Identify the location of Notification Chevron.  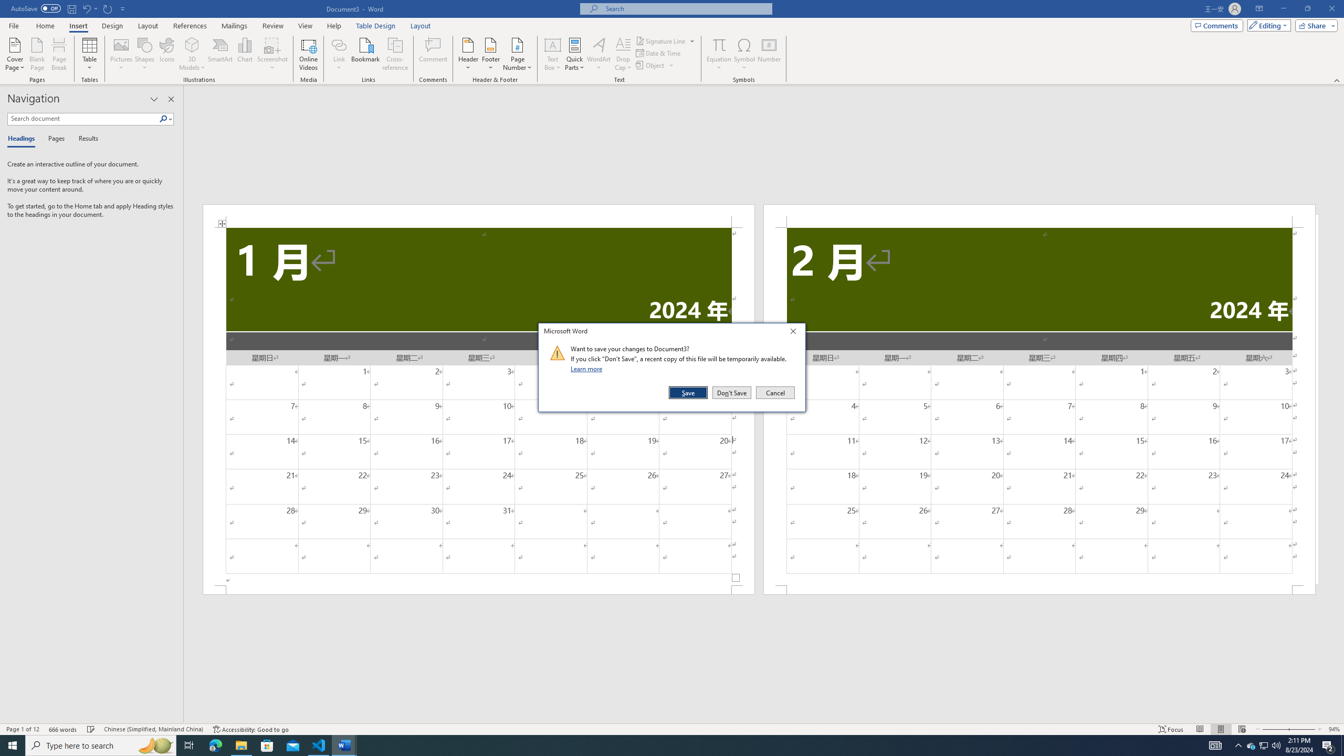
(1238, 745).